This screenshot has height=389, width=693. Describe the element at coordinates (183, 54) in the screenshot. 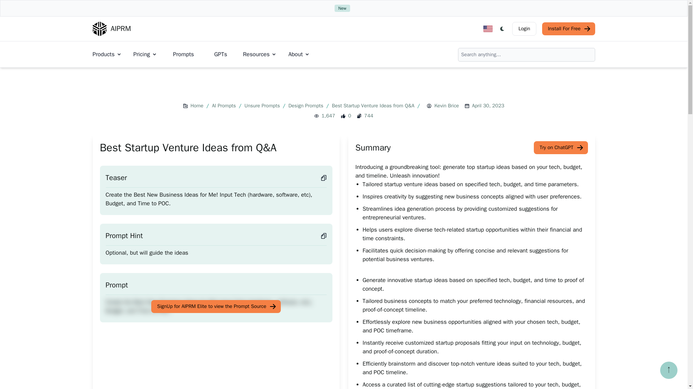

I see `Prompts` at that location.